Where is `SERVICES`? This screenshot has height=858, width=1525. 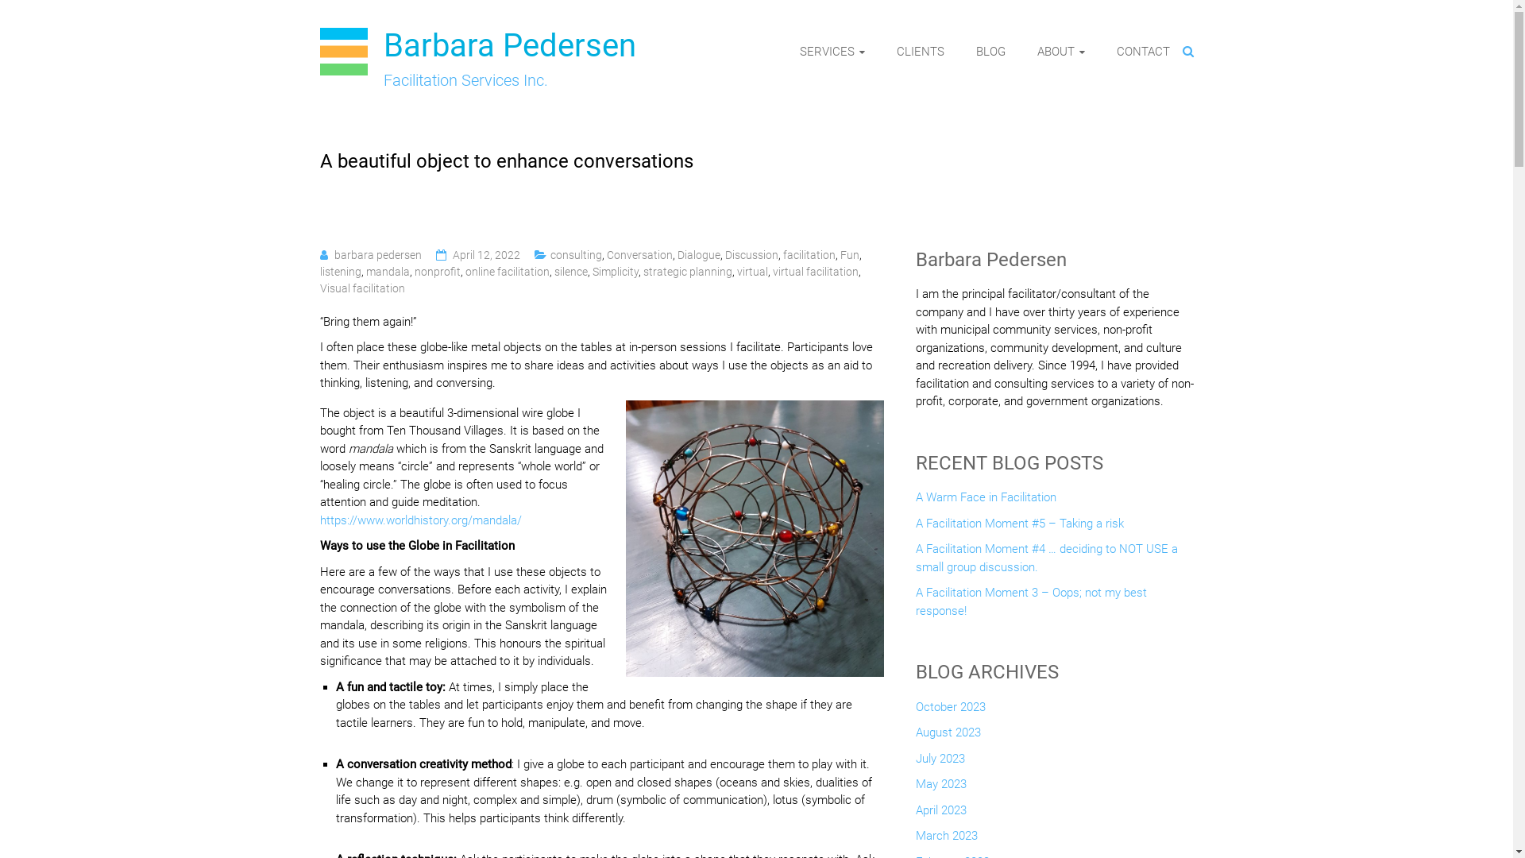
SERVICES is located at coordinates (832, 52).